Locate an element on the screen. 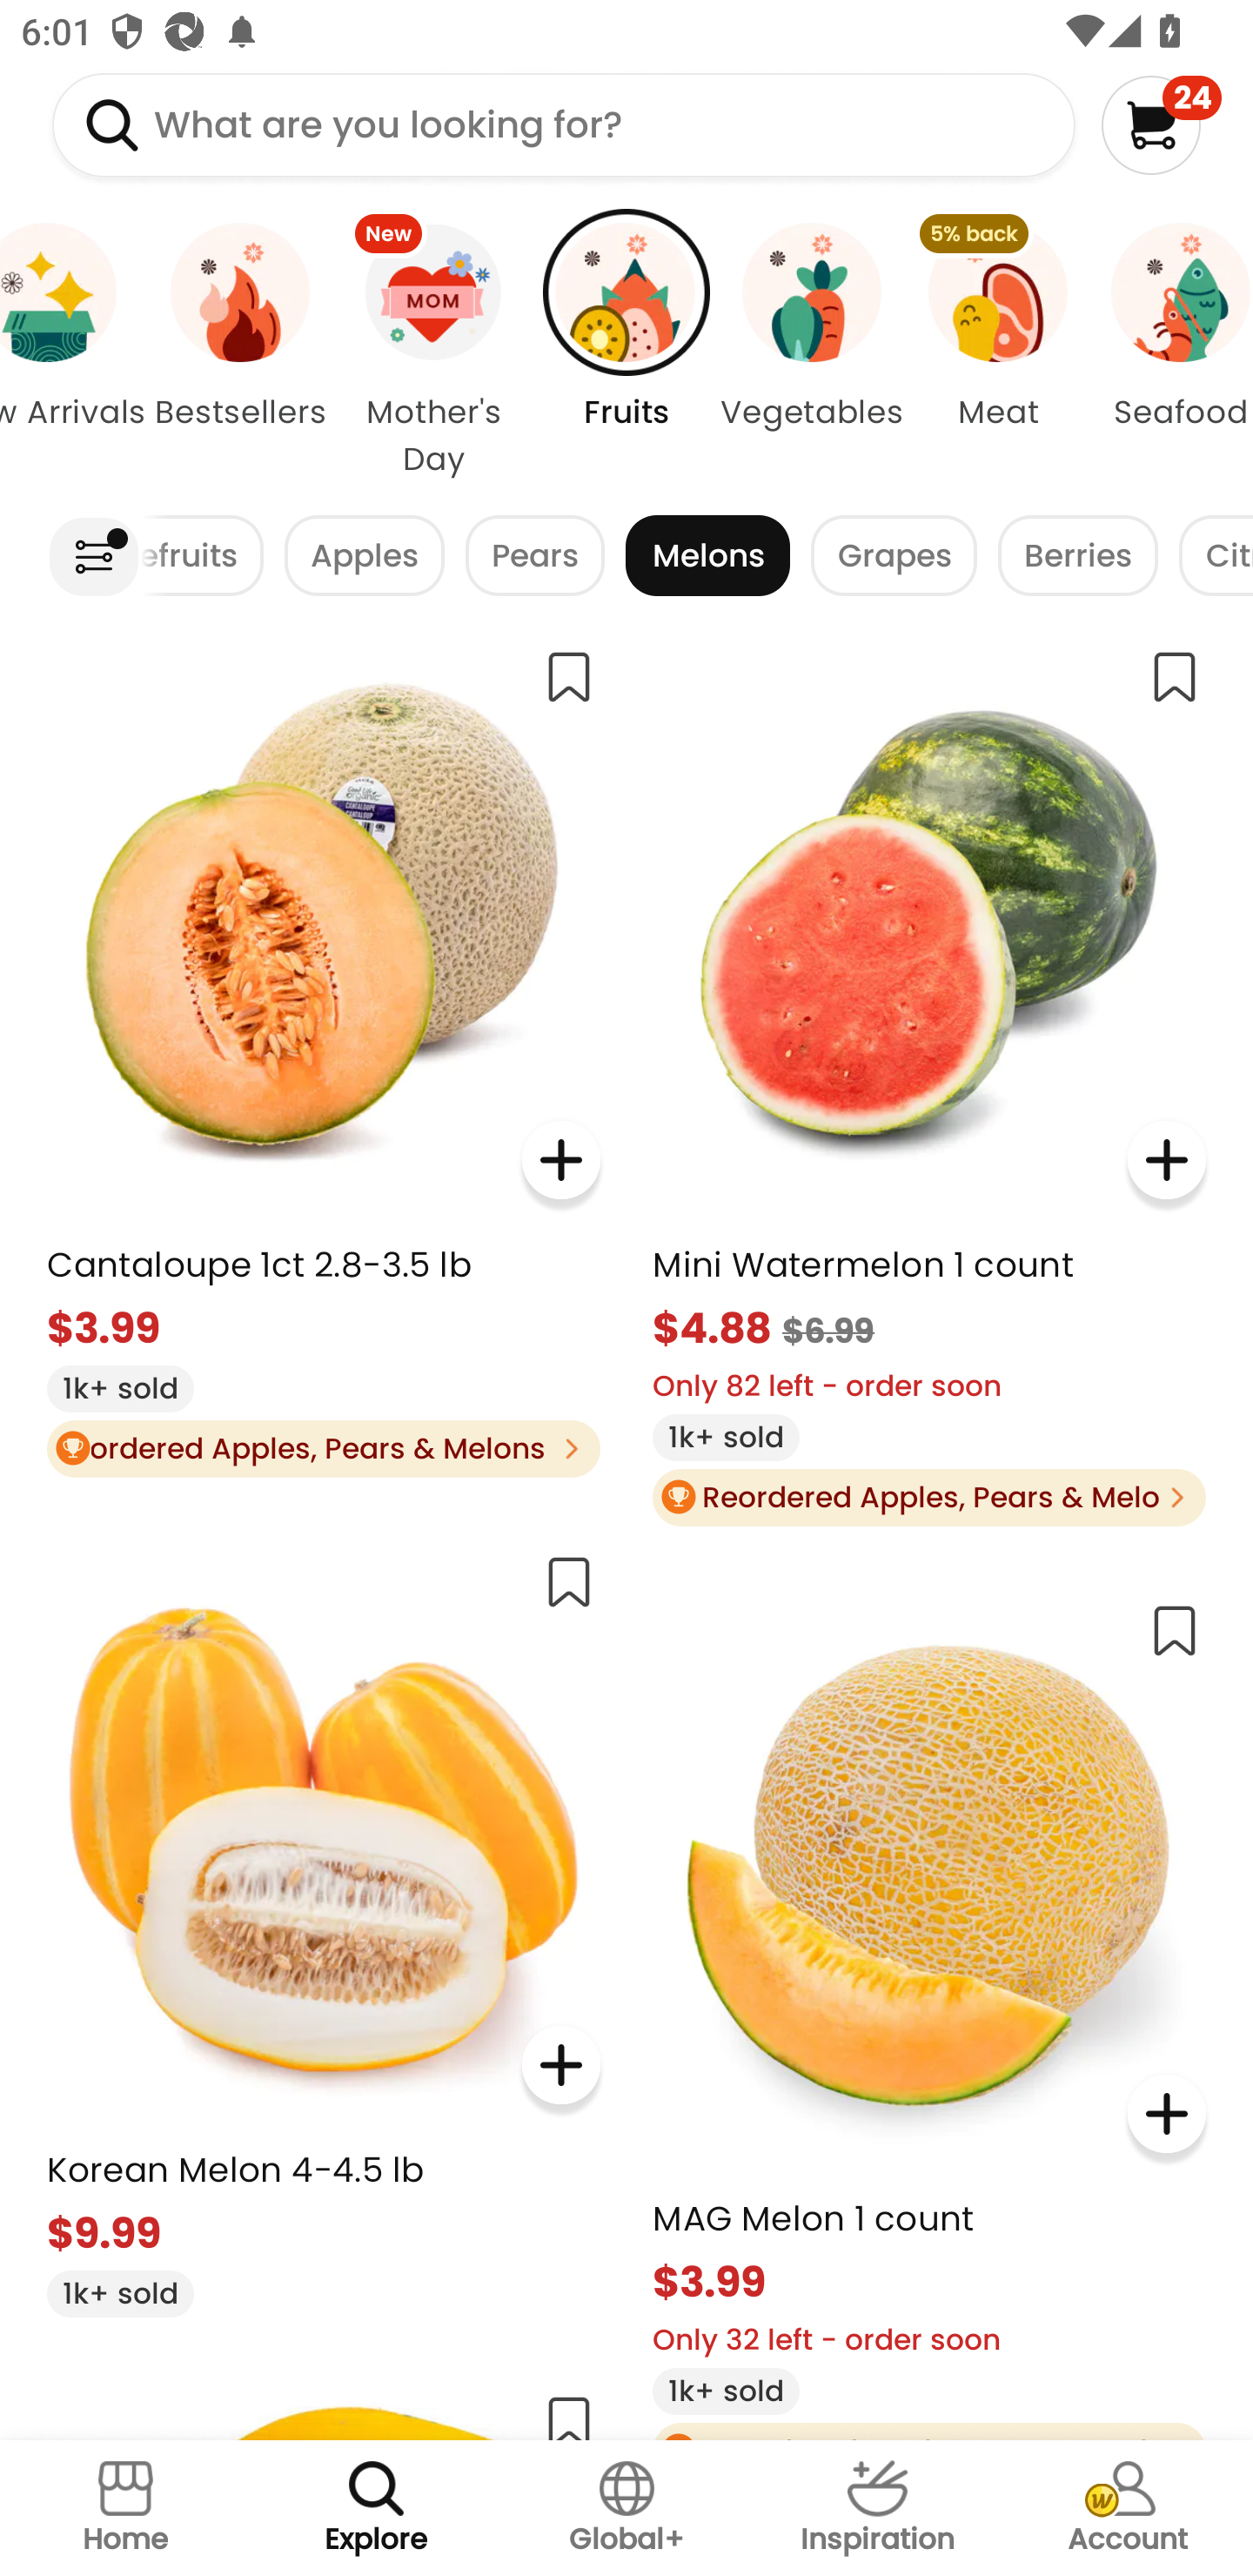  Melons is located at coordinates (707, 555).